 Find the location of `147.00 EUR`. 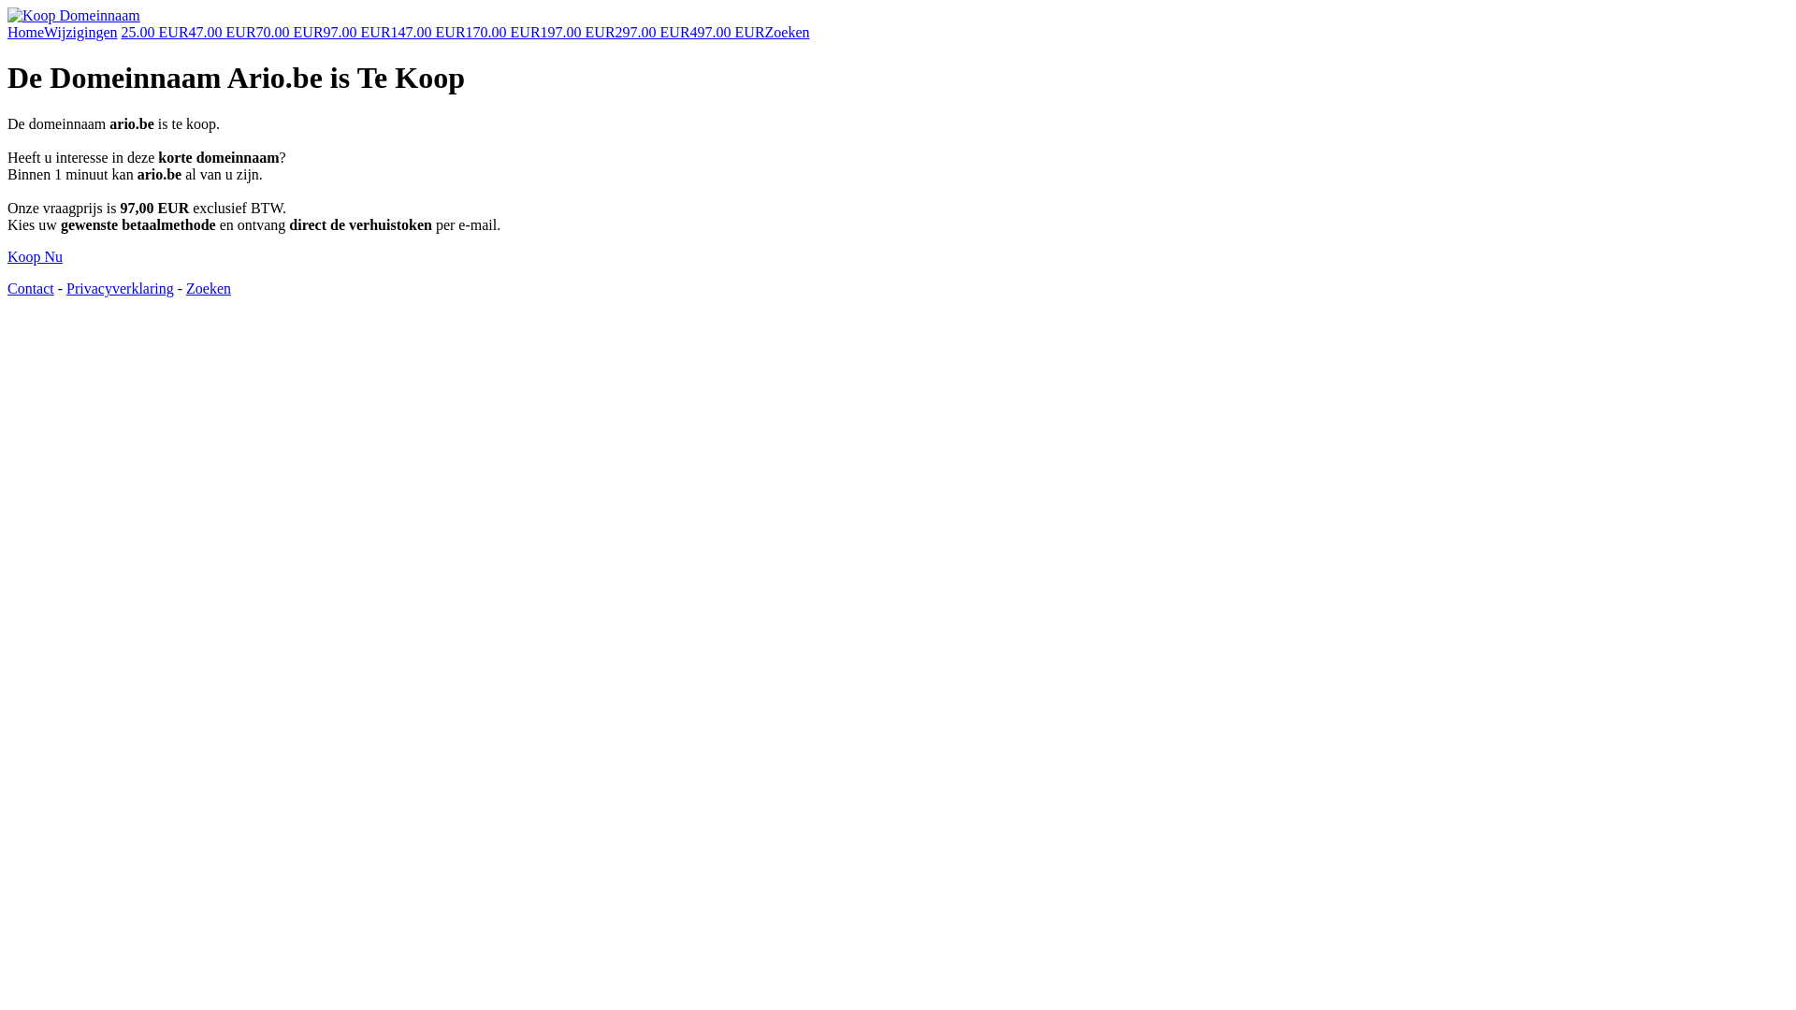

147.00 EUR is located at coordinates (428, 32).